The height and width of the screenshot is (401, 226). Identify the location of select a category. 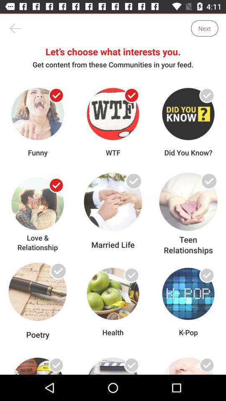
(56, 275).